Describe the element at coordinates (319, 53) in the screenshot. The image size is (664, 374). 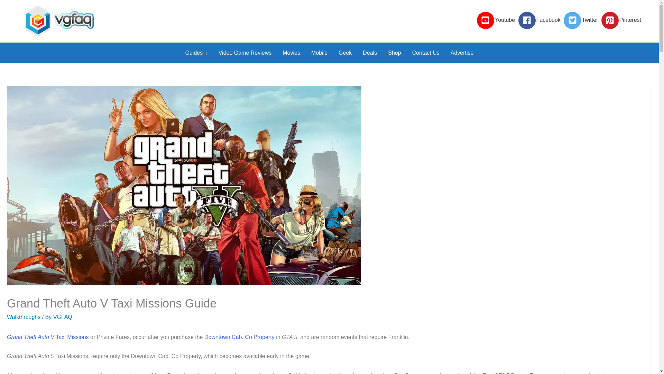
I see `Mobile` at that location.